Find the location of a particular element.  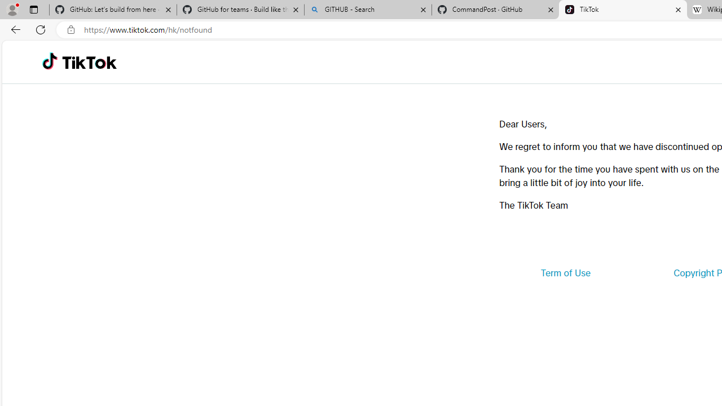

GITHUB - Search is located at coordinates (368, 10).